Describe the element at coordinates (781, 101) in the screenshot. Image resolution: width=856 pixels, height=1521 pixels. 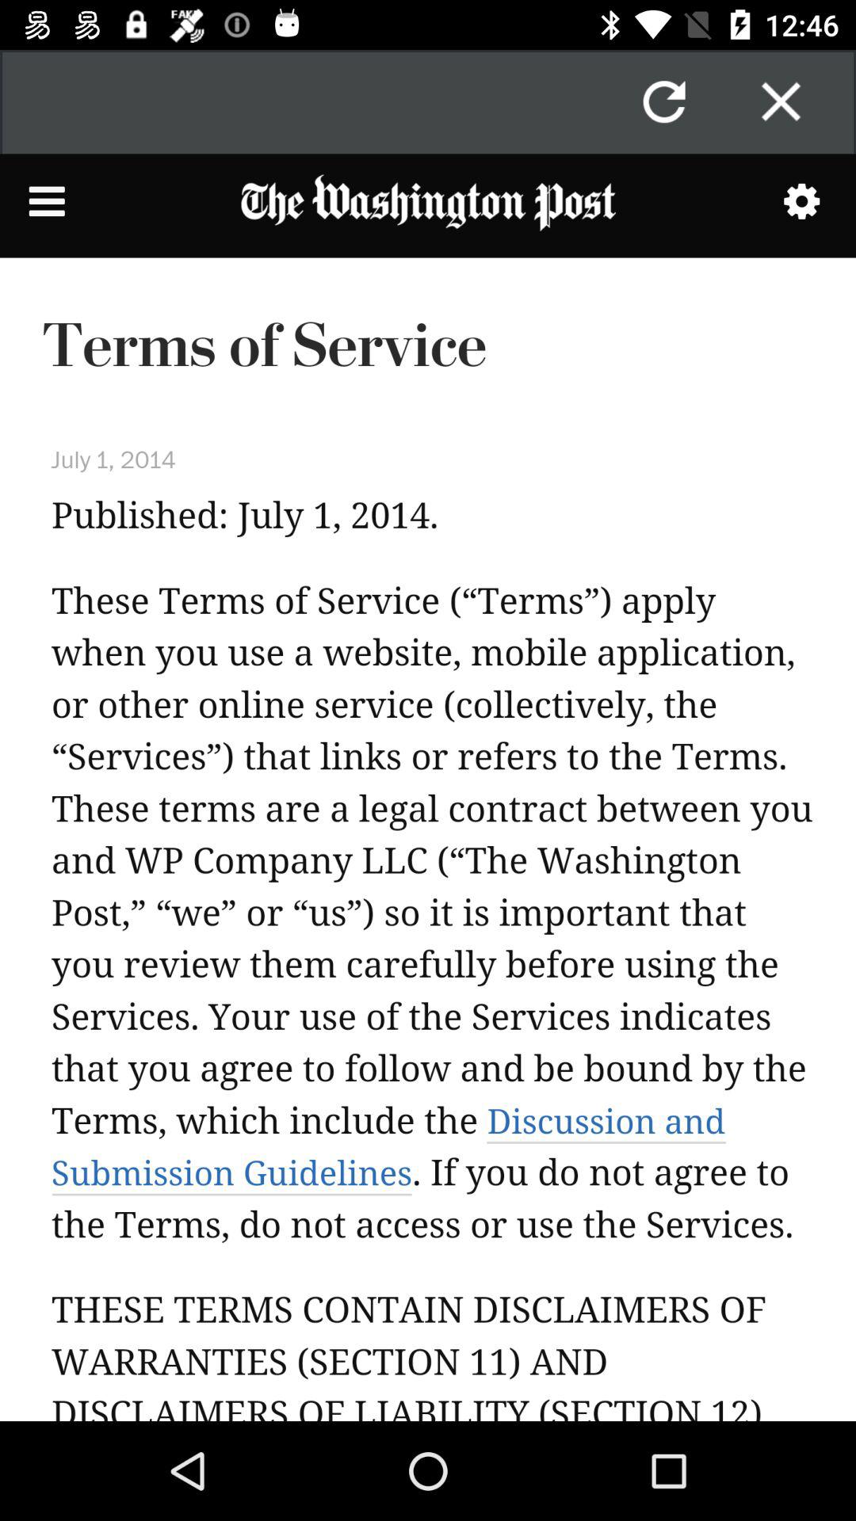
I see `option close` at that location.